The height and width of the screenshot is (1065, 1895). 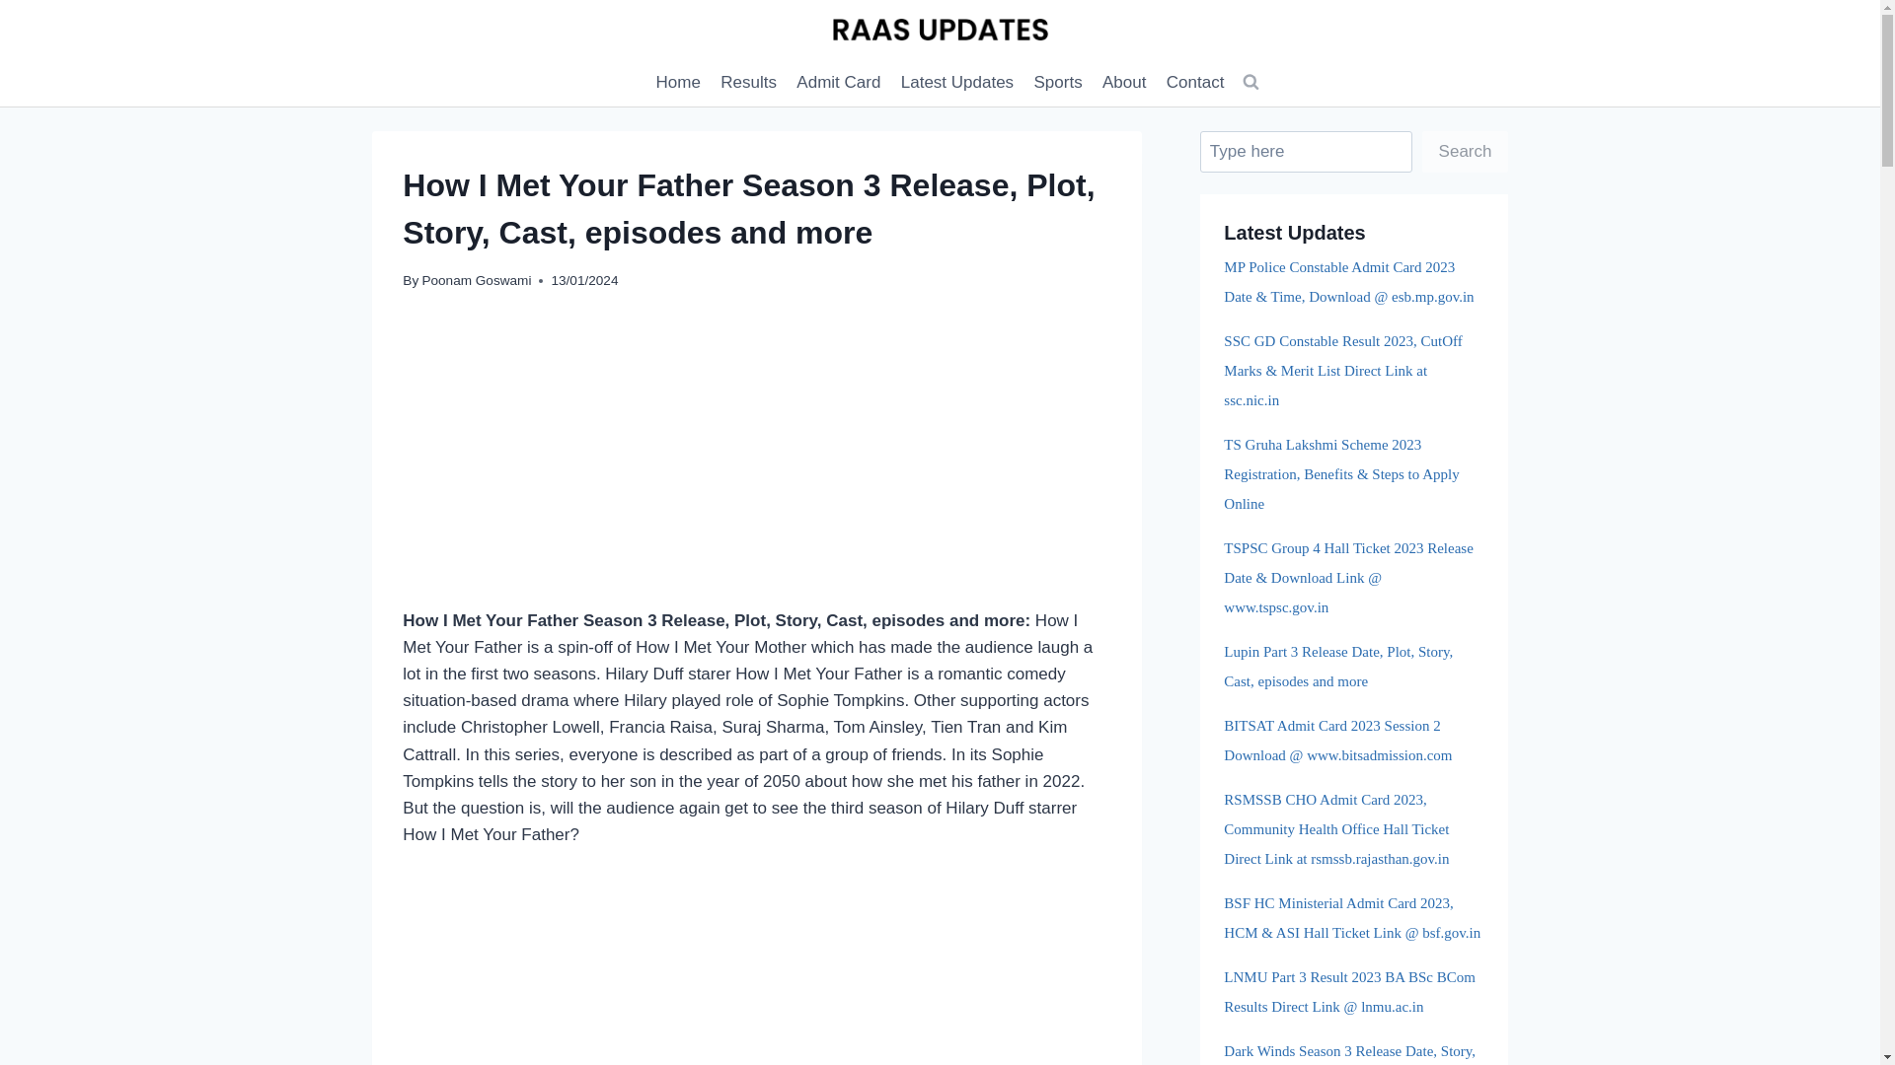 I want to click on Latest Updates, so click(x=957, y=83).